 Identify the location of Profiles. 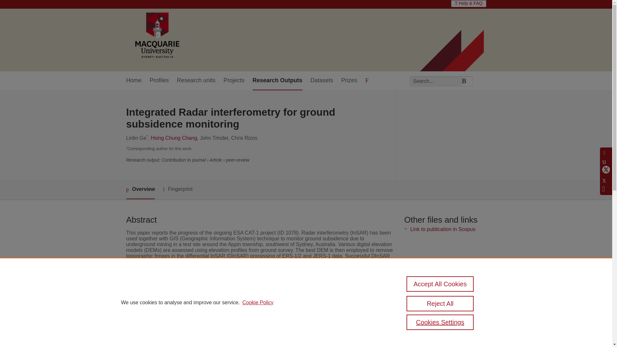
(159, 81).